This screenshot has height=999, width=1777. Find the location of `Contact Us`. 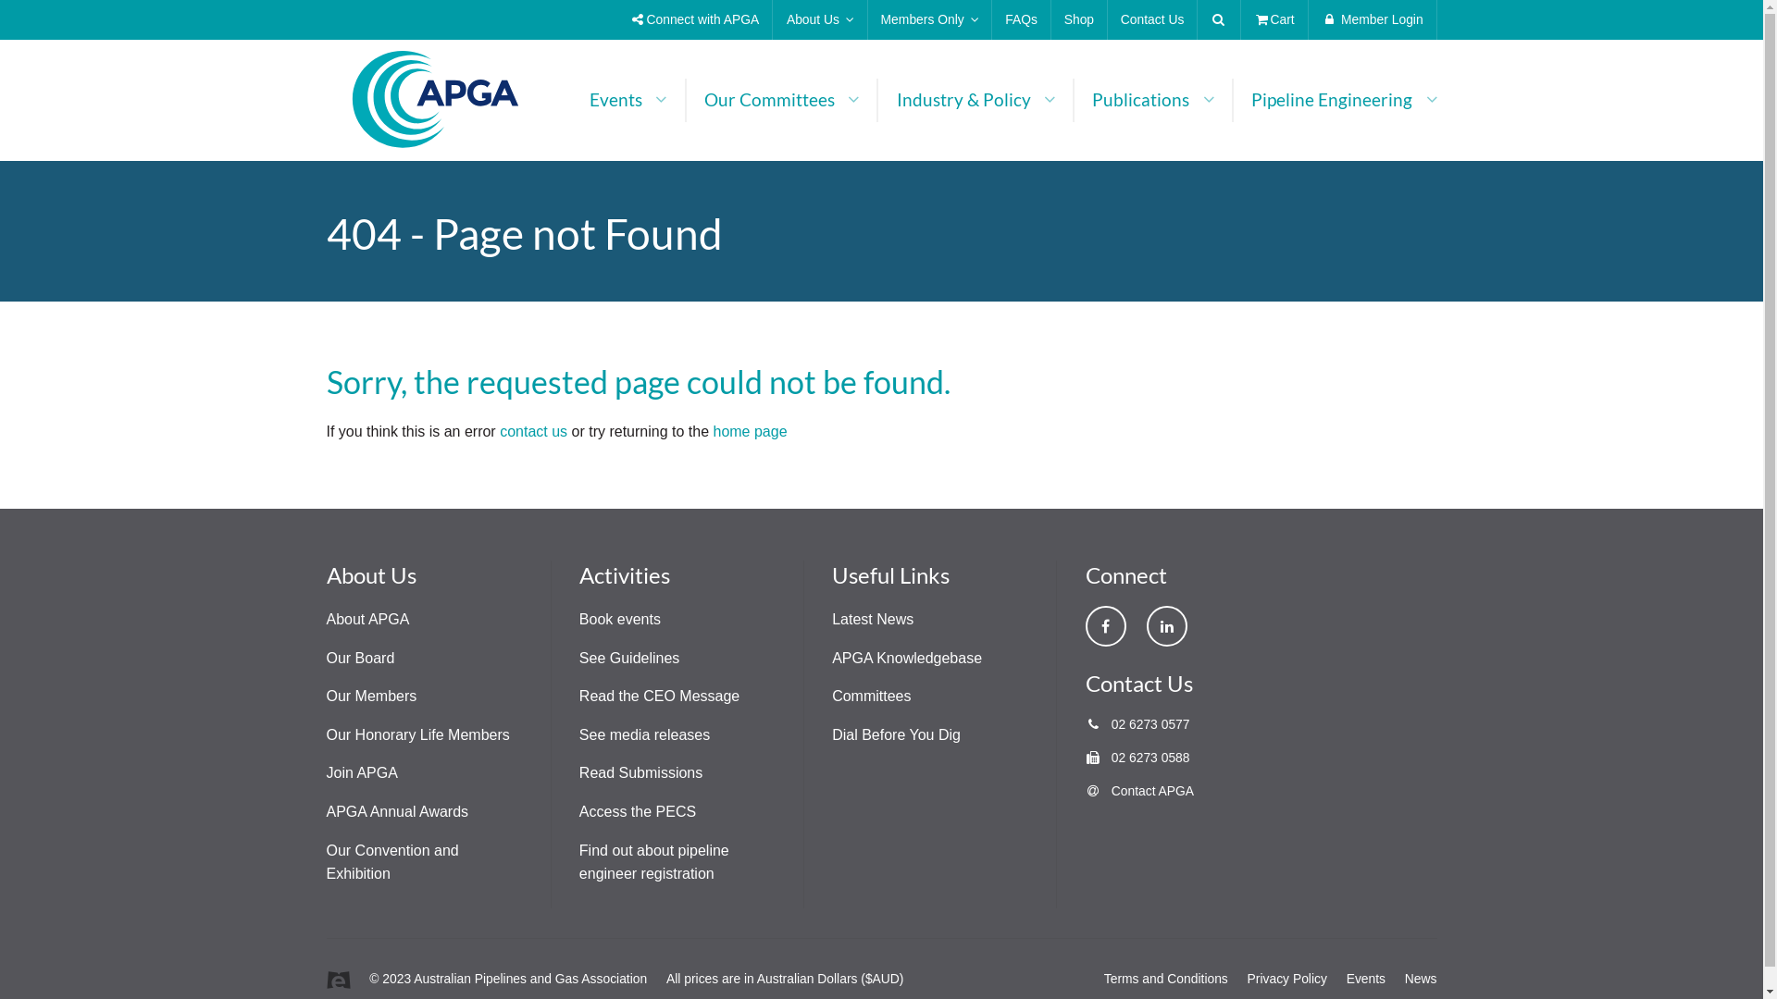

Contact Us is located at coordinates (1152, 20).